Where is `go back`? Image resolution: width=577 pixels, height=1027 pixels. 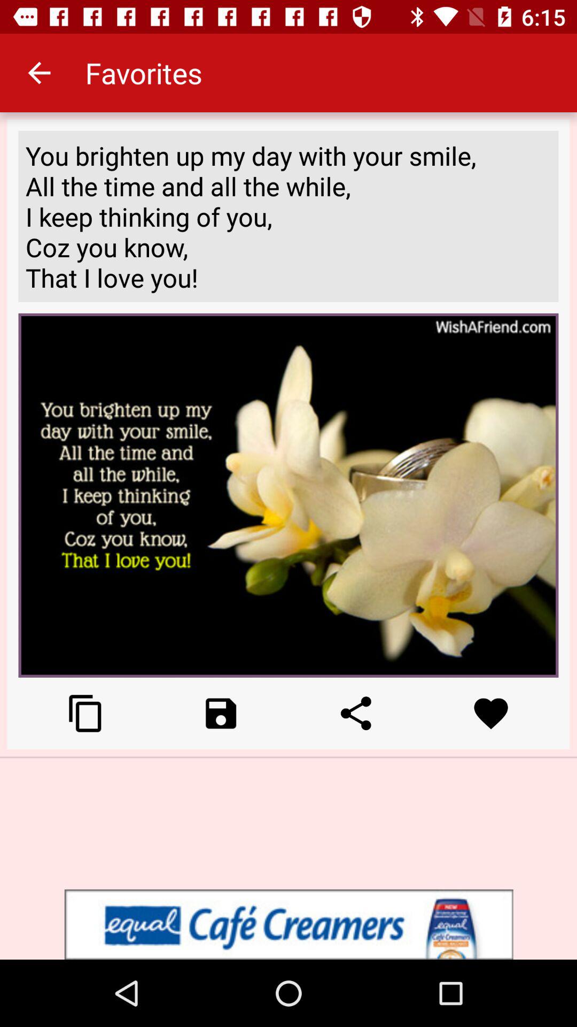
go back is located at coordinates (221, 714).